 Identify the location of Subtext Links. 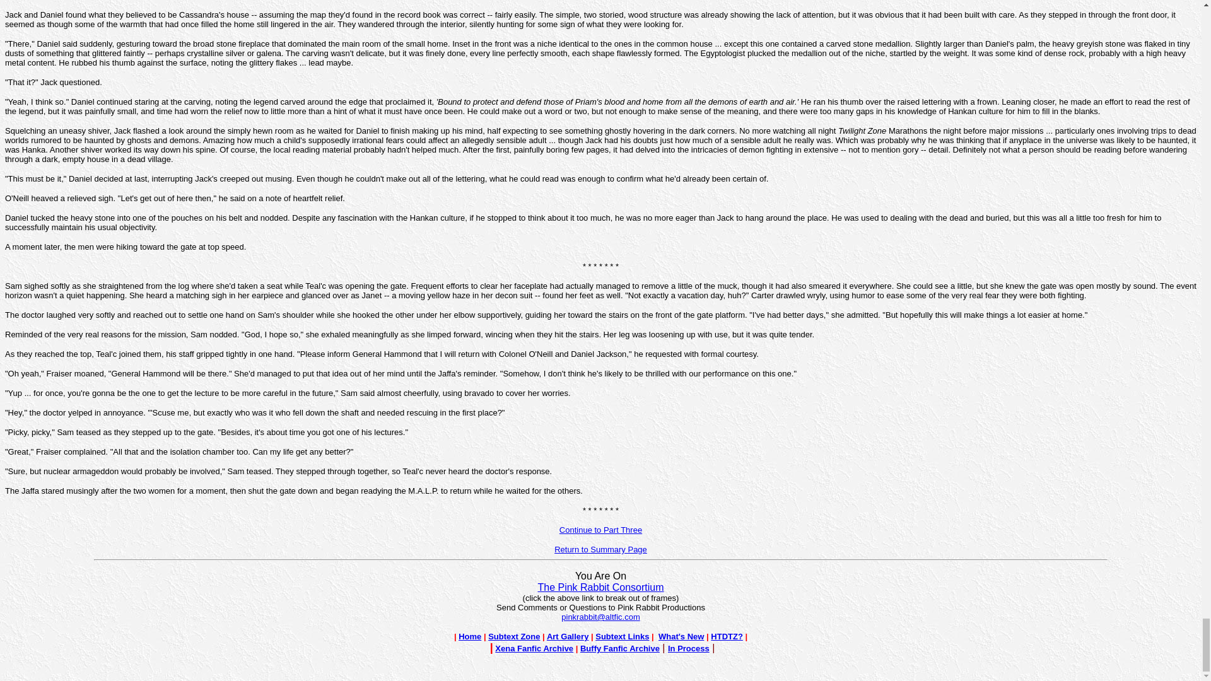
(622, 637).